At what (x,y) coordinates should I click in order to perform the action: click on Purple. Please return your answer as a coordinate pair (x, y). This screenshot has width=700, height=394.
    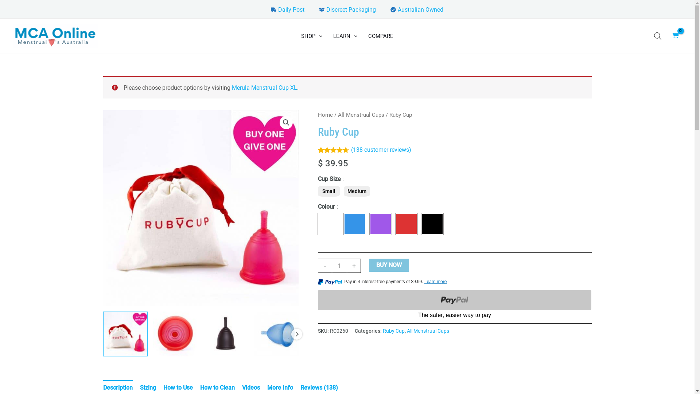
    Looking at the image, I should click on (381, 224).